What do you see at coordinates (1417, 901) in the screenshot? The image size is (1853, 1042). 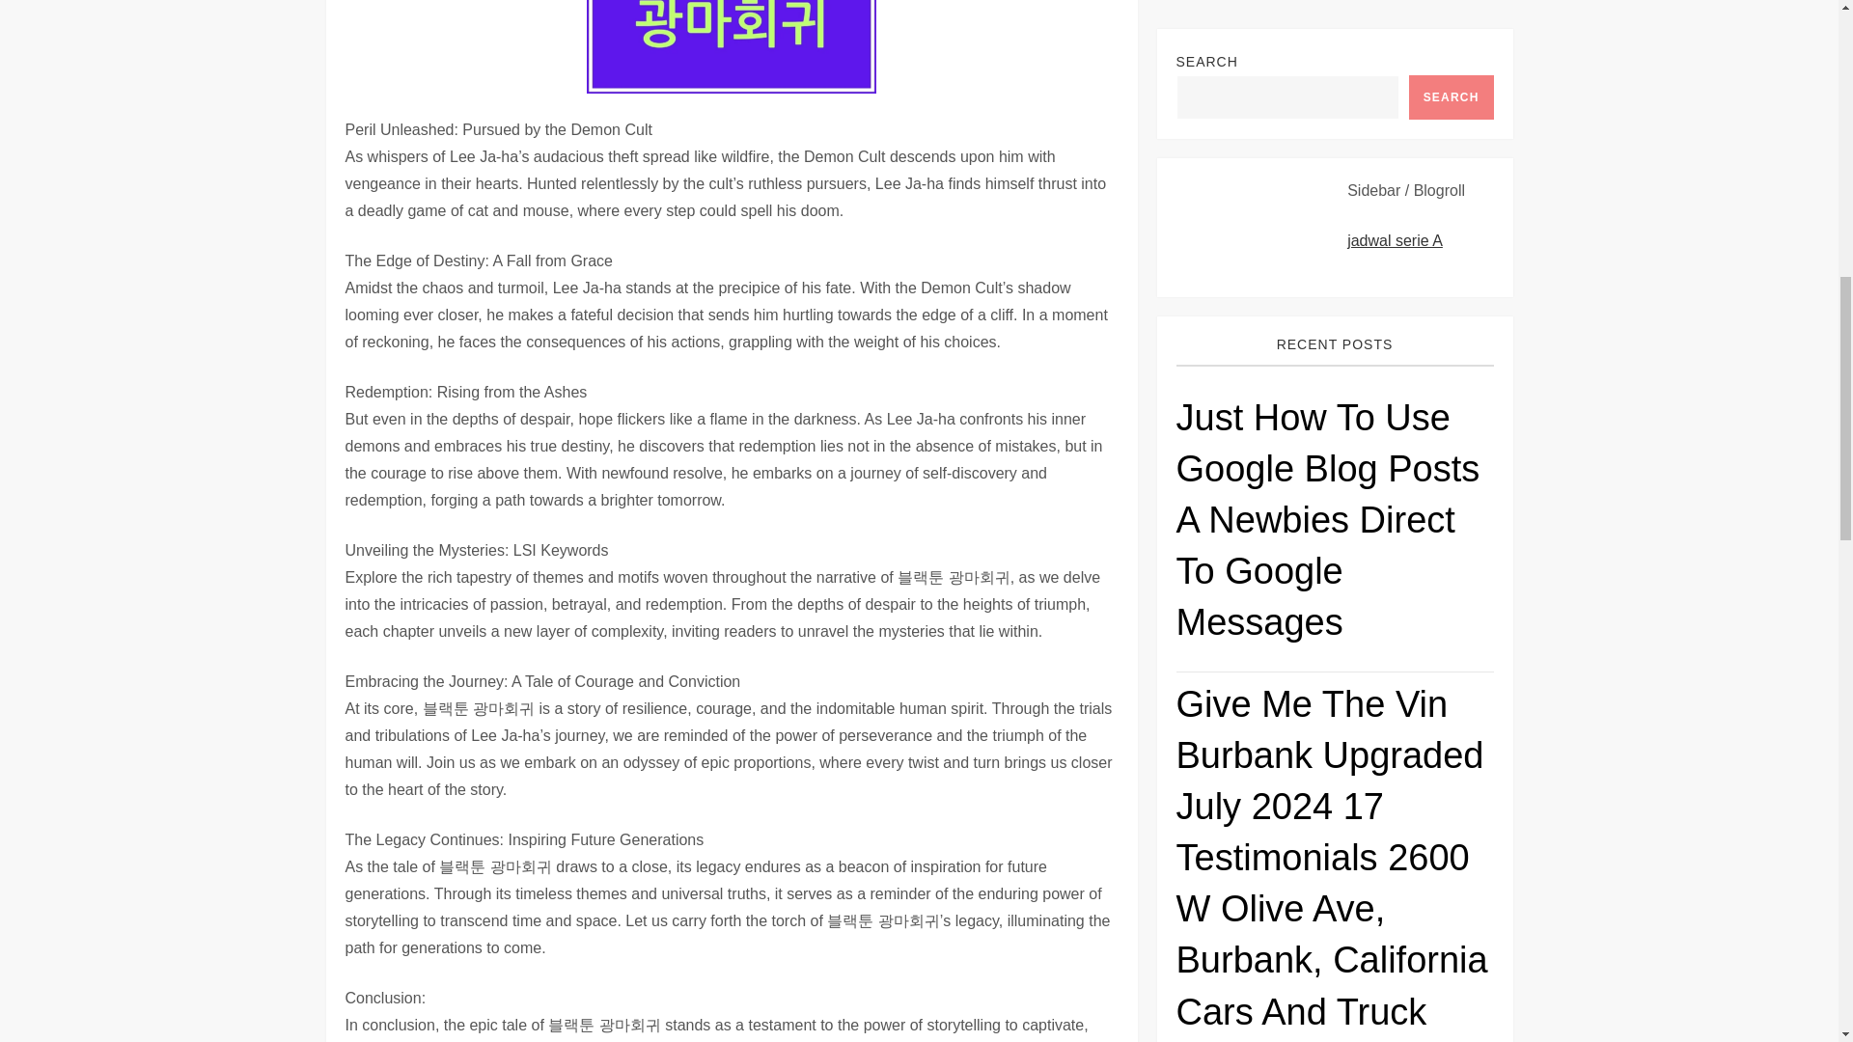 I see `Hello world!` at bounding box center [1417, 901].